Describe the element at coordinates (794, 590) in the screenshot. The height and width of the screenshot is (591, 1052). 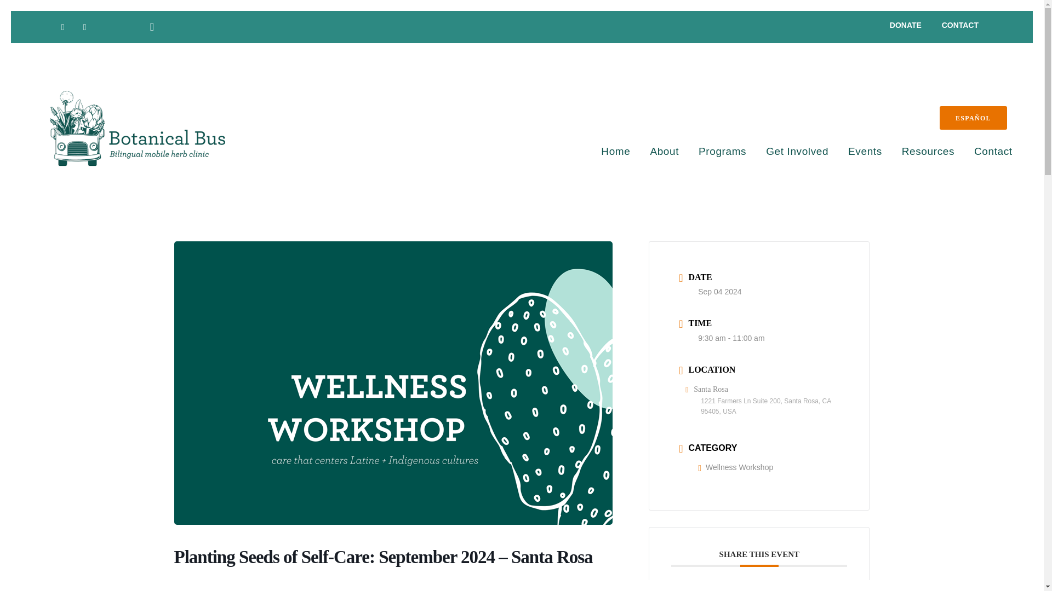
I see `Email` at that location.